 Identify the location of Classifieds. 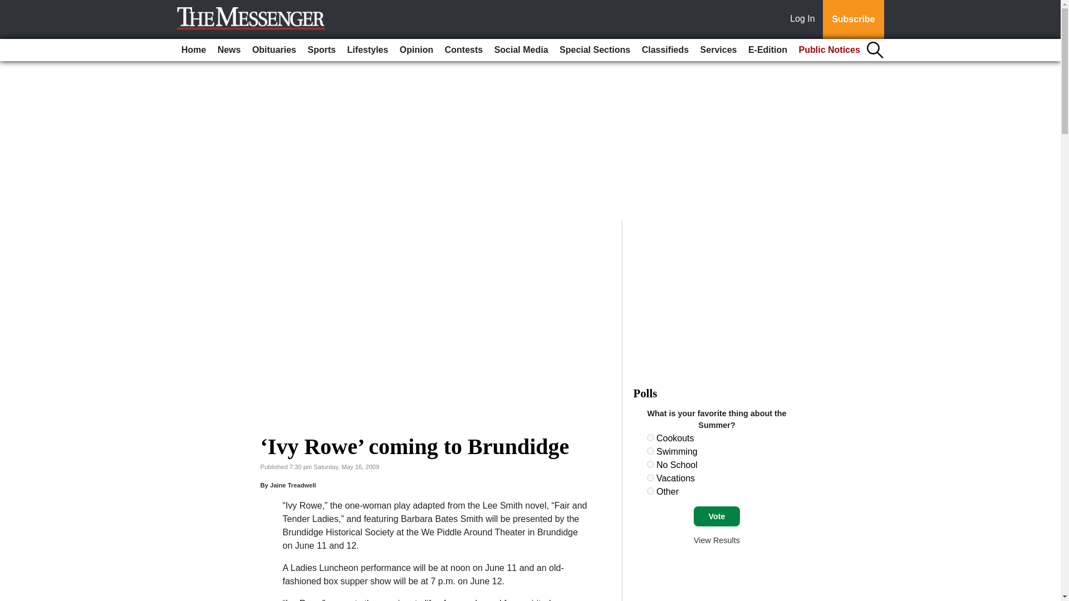
(665, 50).